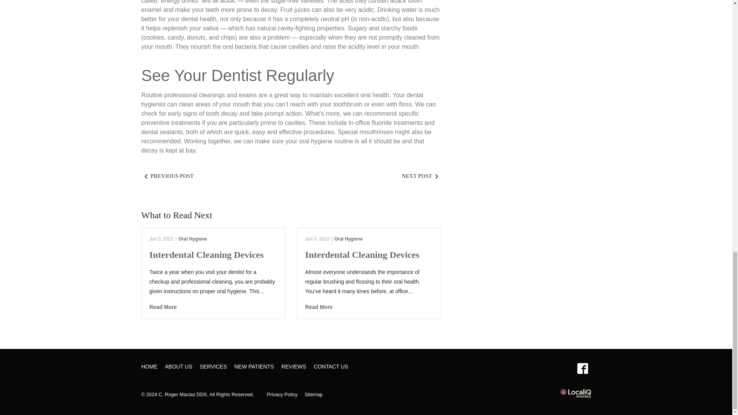 The image size is (738, 415). What do you see at coordinates (582, 369) in the screenshot?
I see `facebook` at bounding box center [582, 369].